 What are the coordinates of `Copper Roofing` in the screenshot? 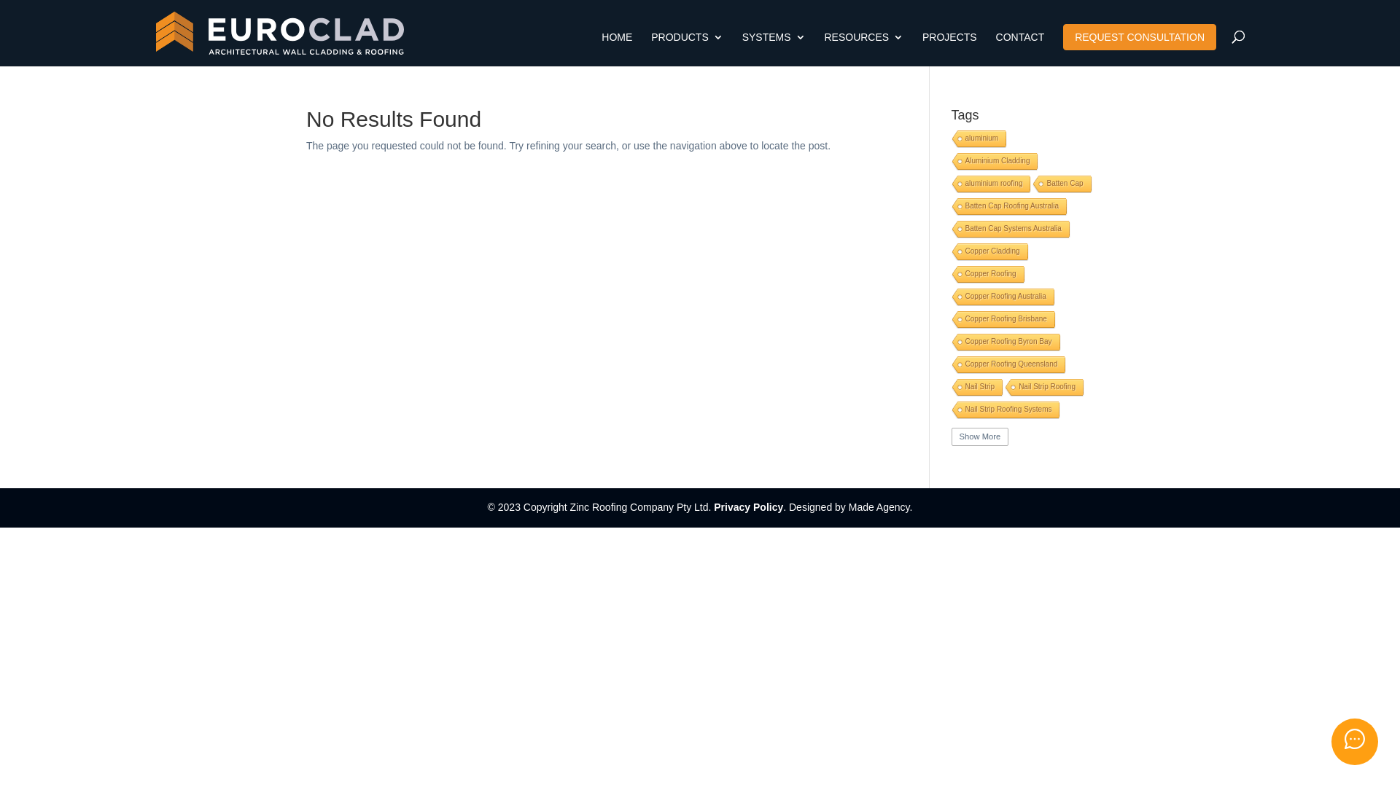 It's located at (987, 275).